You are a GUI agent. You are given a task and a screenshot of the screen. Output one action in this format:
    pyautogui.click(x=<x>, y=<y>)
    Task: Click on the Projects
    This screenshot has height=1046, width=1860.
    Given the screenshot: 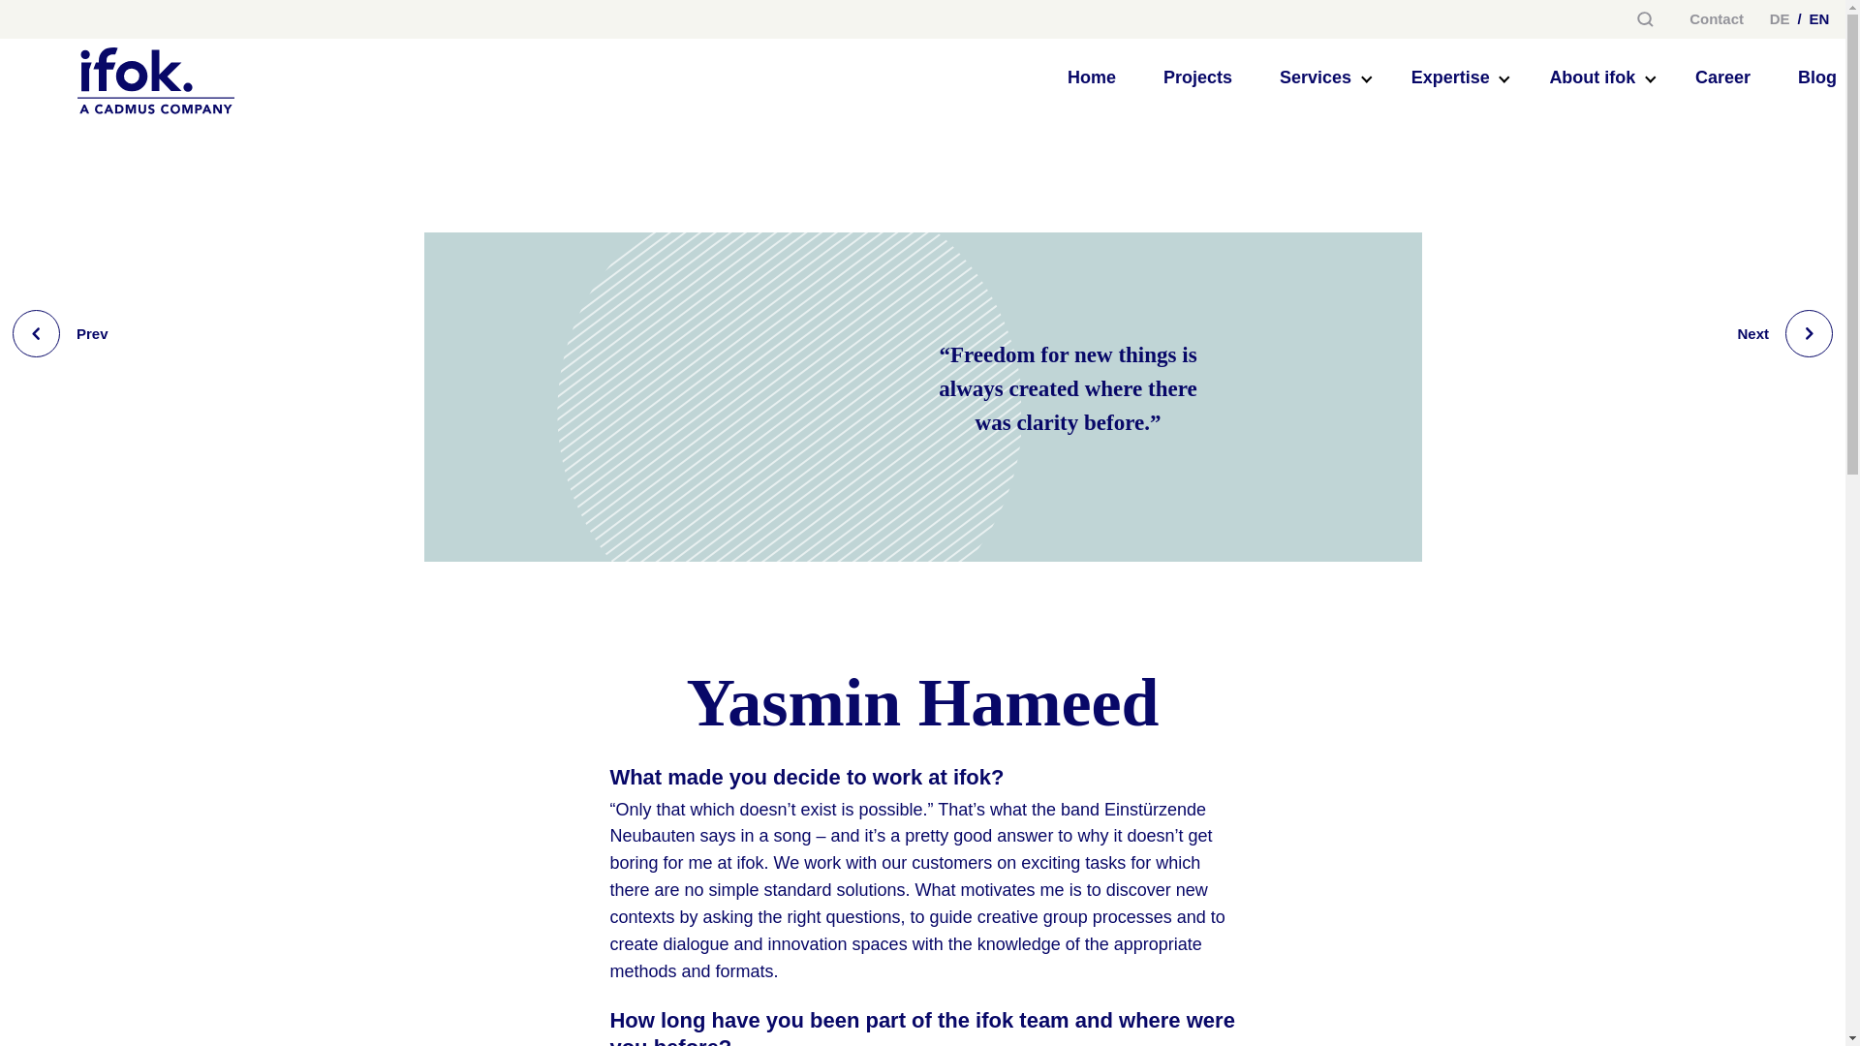 What is the action you would take?
    pyautogui.click(x=1197, y=77)
    